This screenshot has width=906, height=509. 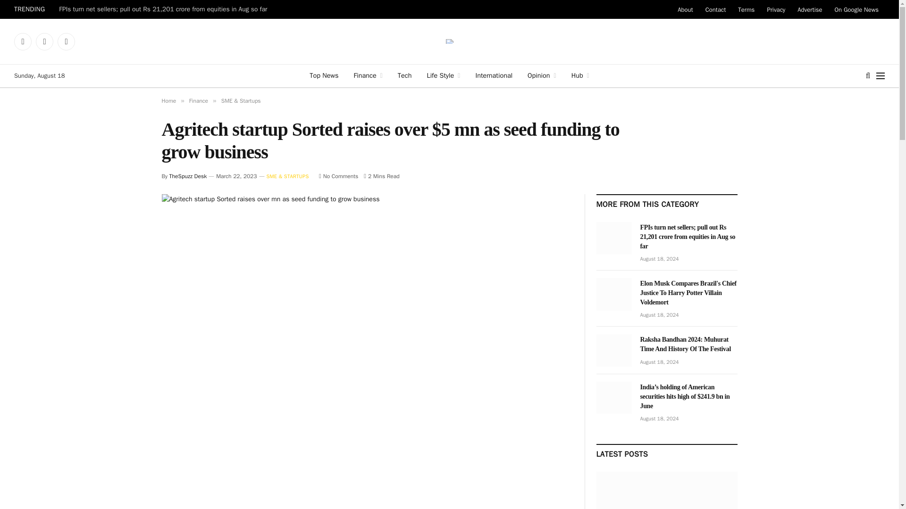 What do you see at coordinates (368, 75) in the screenshot?
I see `Finance` at bounding box center [368, 75].